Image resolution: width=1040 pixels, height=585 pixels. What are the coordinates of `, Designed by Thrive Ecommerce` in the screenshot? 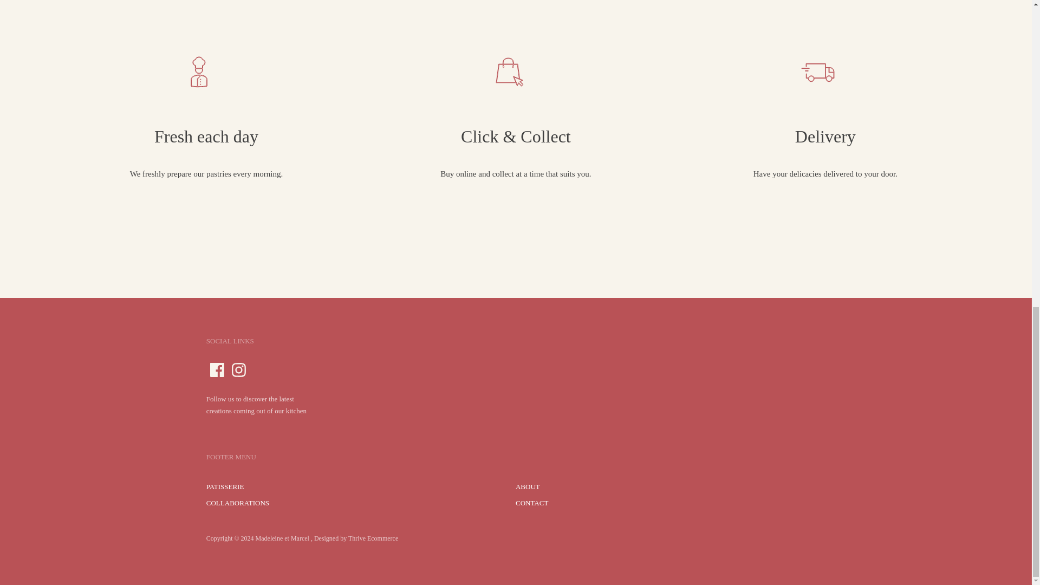 It's located at (354, 538).